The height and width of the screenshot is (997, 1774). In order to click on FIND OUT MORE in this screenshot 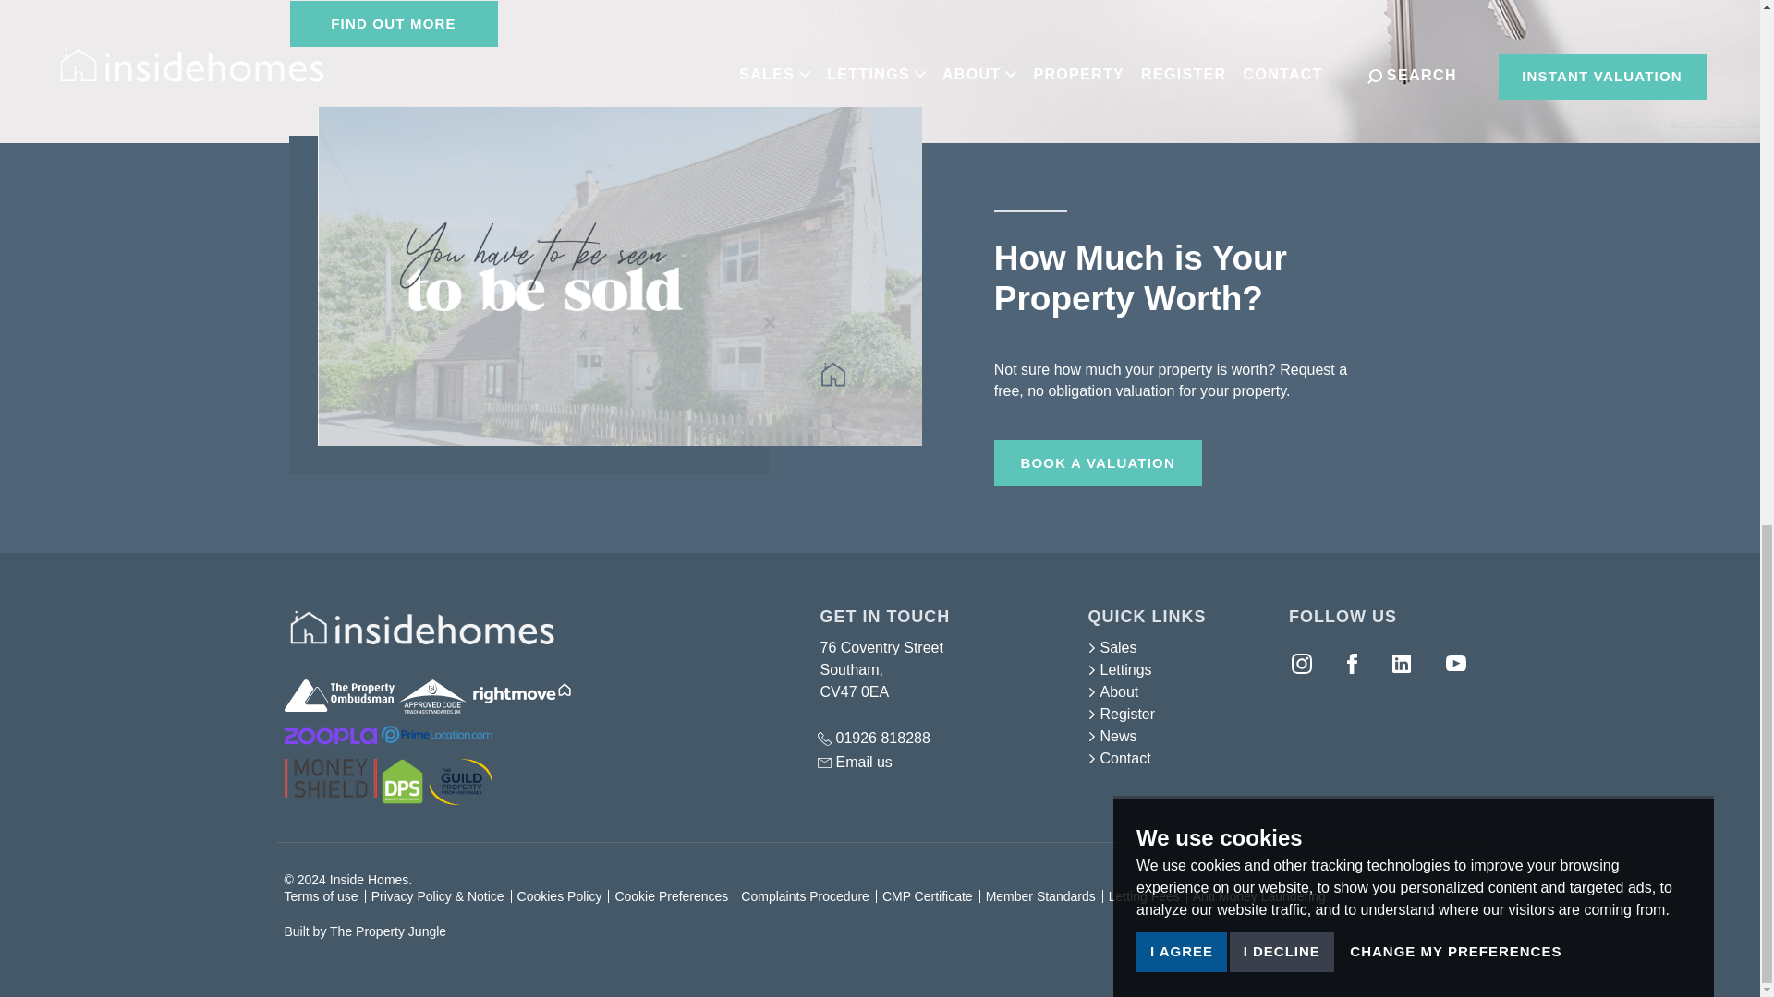, I will do `click(394, 24)`.